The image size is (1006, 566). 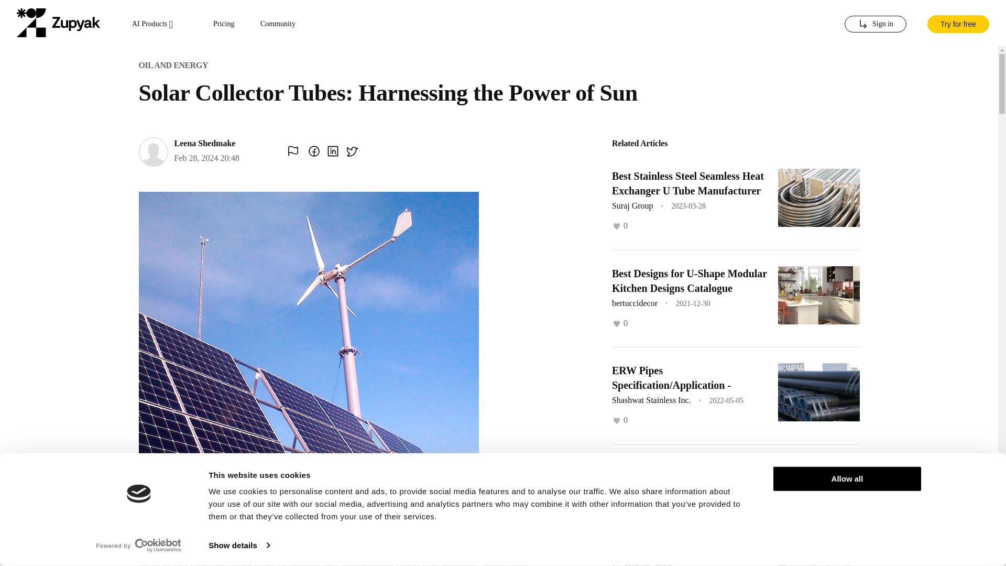 I want to click on Show details, so click(x=239, y=546).